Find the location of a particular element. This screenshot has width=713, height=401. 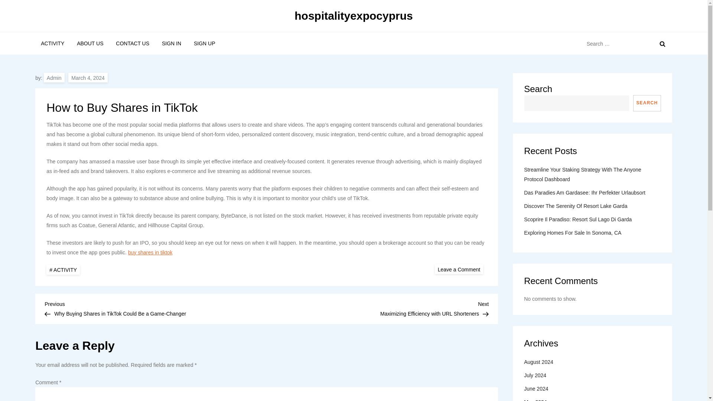

Exploring Homes For Sale In Sonoma, CA is located at coordinates (90, 43).